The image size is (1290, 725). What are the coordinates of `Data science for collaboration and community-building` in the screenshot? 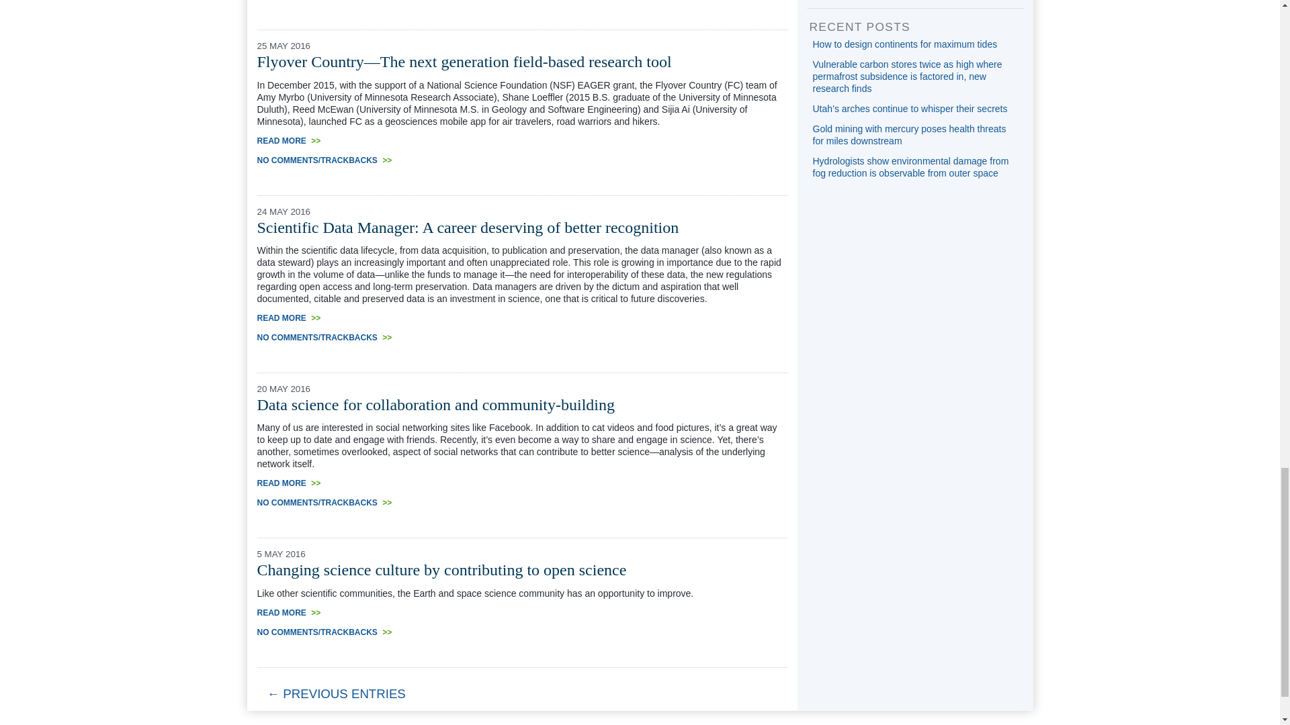 It's located at (435, 404).